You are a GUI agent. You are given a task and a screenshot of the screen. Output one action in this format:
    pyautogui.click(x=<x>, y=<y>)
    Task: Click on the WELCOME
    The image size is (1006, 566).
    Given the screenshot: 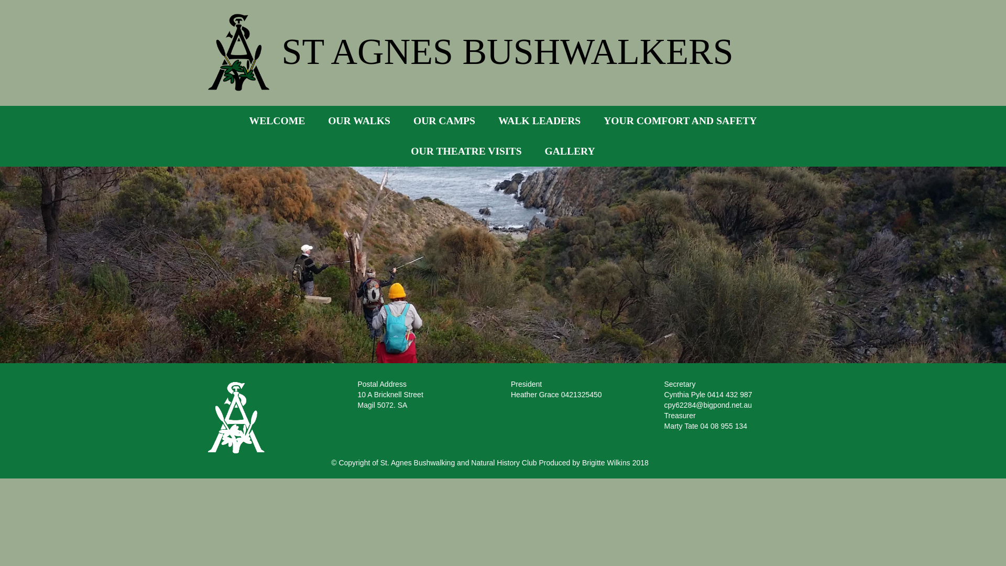 What is the action you would take?
    pyautogui.click(x=278, y=121)
    